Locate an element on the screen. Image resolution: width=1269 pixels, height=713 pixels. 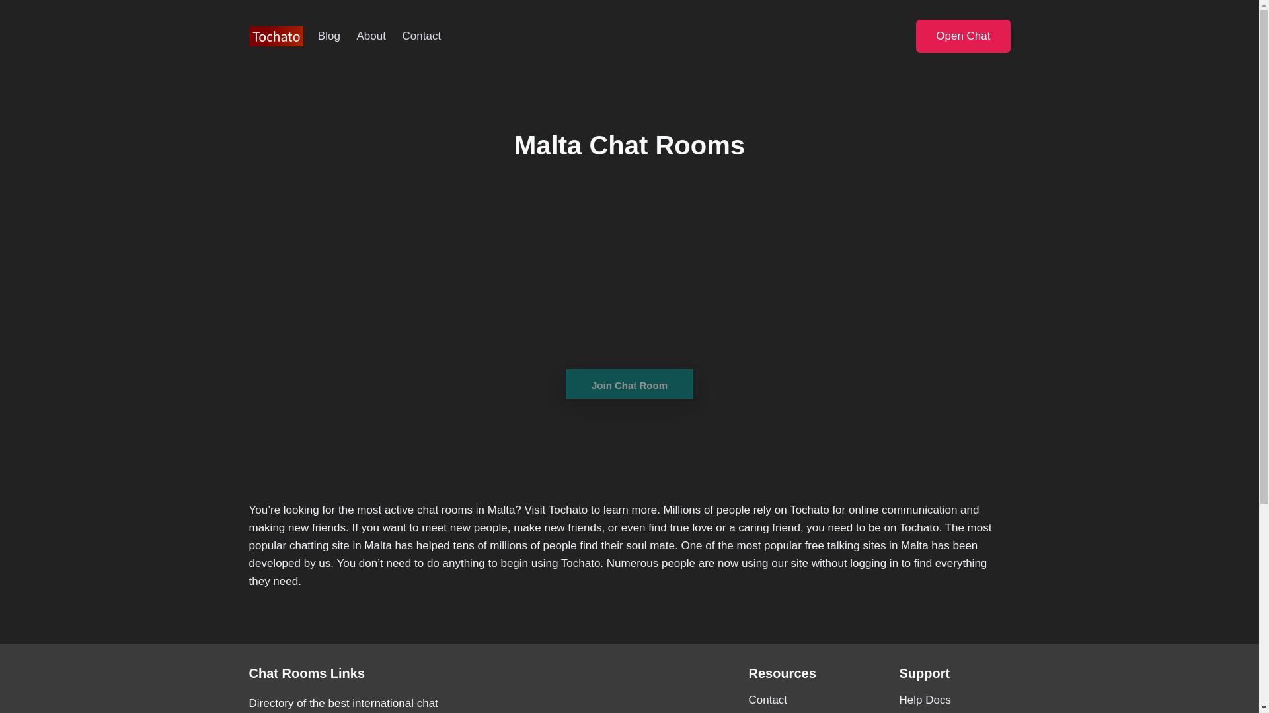
Join Chat Room is located at coordinates (629, 384).